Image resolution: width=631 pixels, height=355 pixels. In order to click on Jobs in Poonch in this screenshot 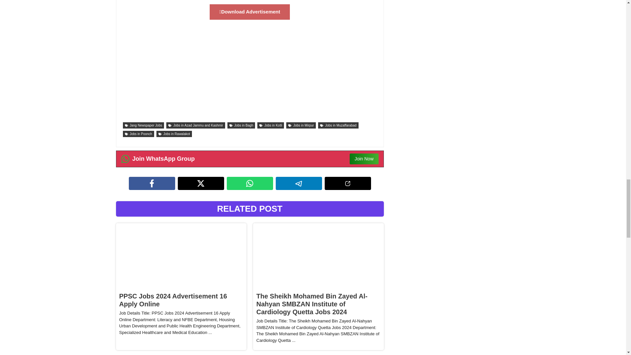, I will do `click(138, 134)`.